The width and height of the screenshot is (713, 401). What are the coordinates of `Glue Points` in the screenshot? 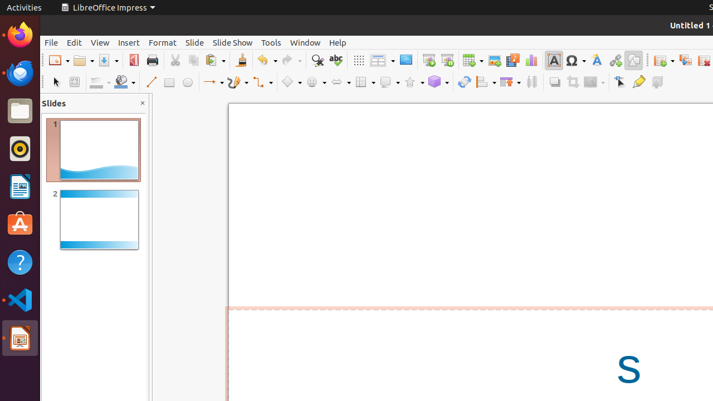 It's located at (638, 82).